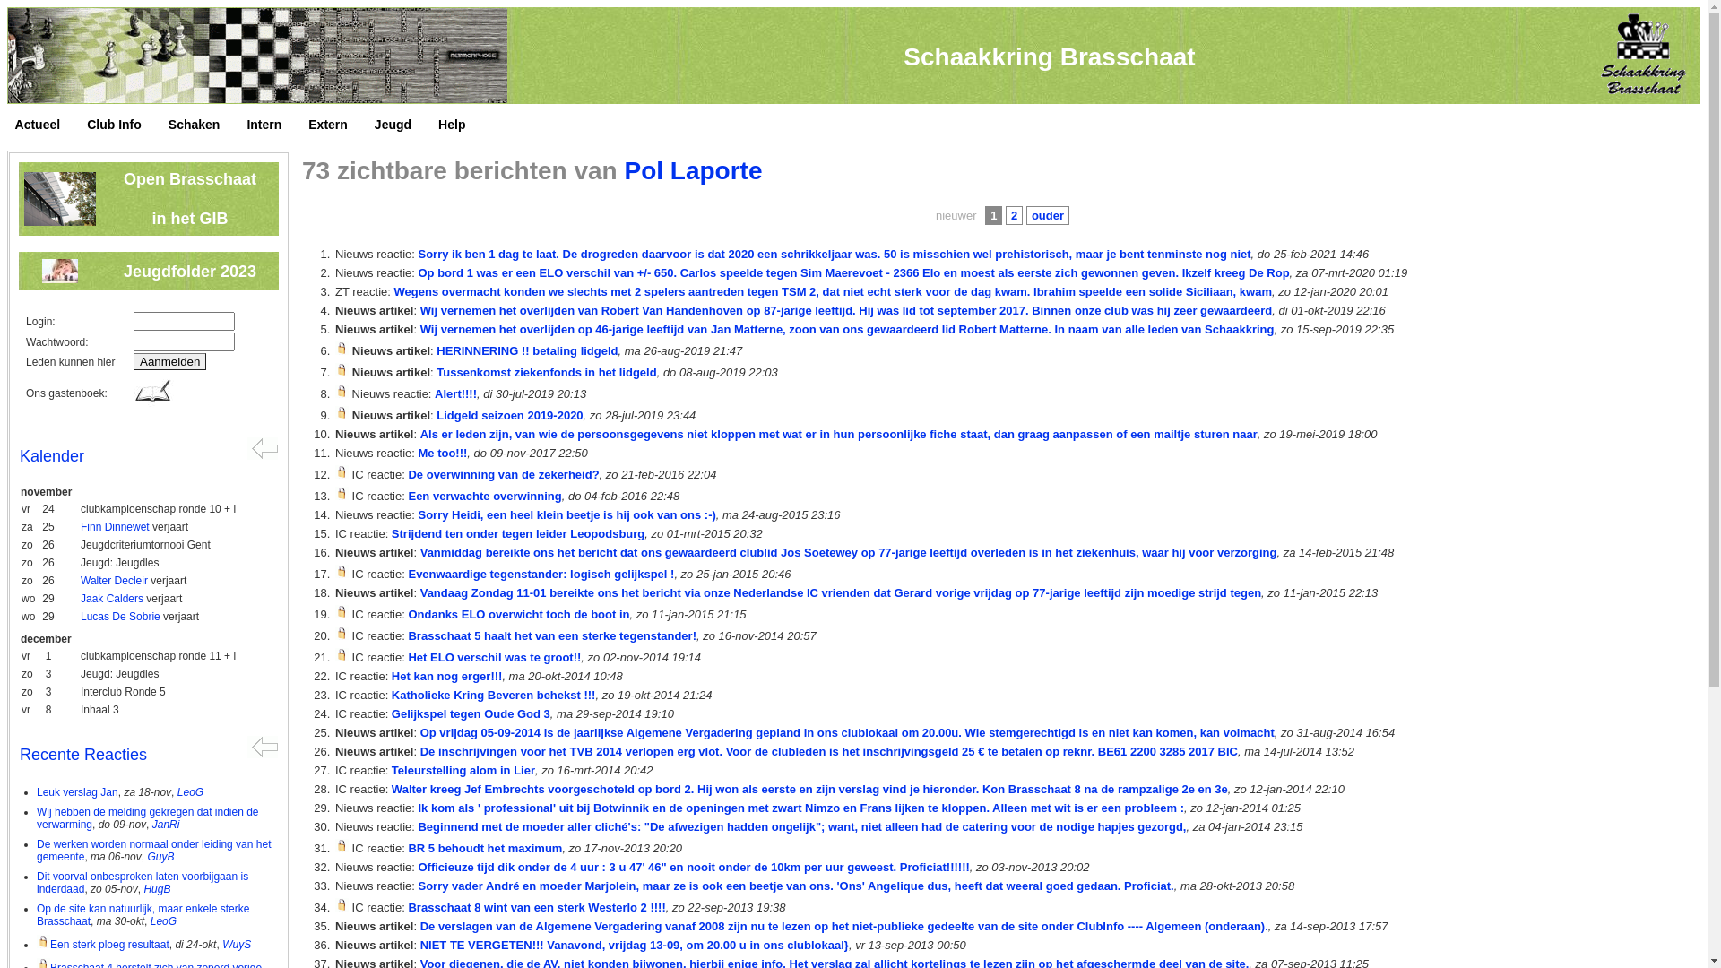 The height and width of the screenshot is (968, 1721). What do you see at coordinates (547, 373) in the screenshot?
I see `Tussenkomst ziekenfonds in het lidgeld` at bounding box center [547, 373].